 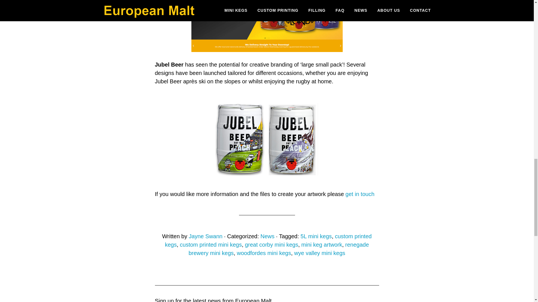 What do you see at coordinates (271, 244) in the screenshot?
I see `great corby mini kegs` at bounding box center [271, 244].